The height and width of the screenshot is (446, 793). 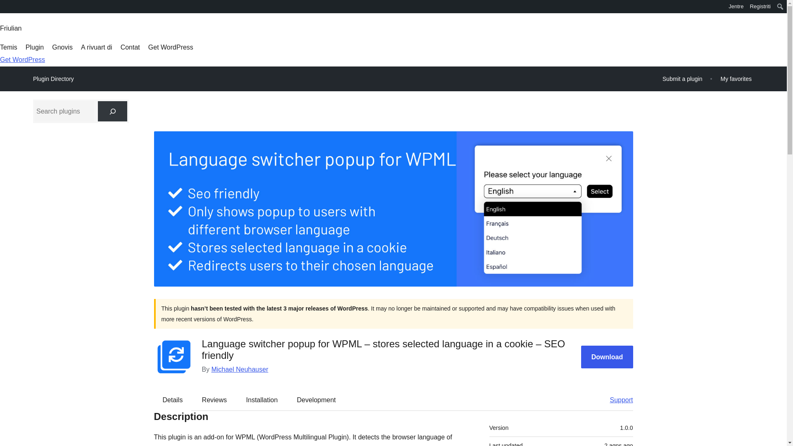 What do you see at coordinates (607, 357) in the screenshot?
I see `Download` at bounding box center [607, 357].